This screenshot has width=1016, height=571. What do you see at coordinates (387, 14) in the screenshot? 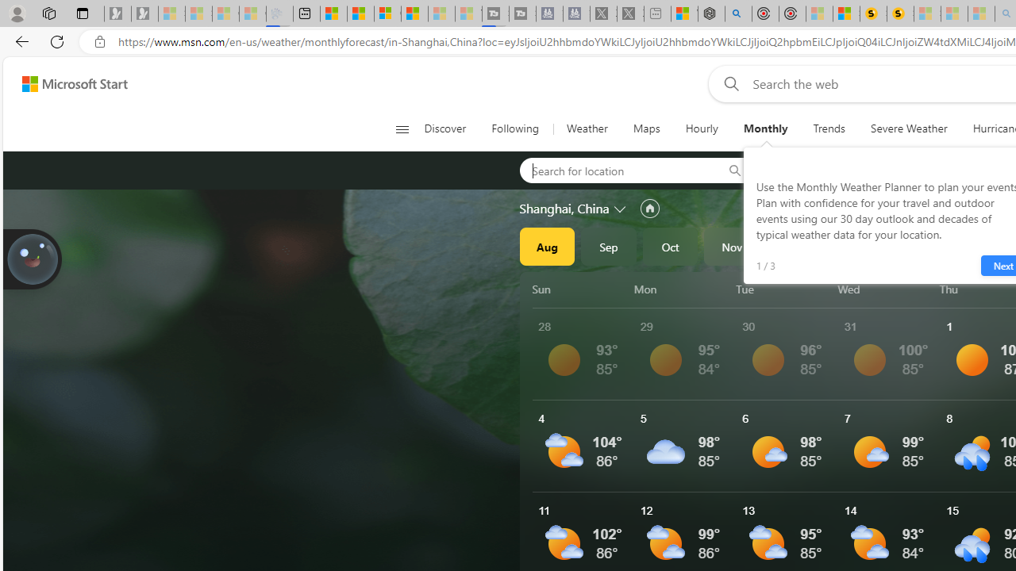
I see `Overview` at bounding box center [387, 14].